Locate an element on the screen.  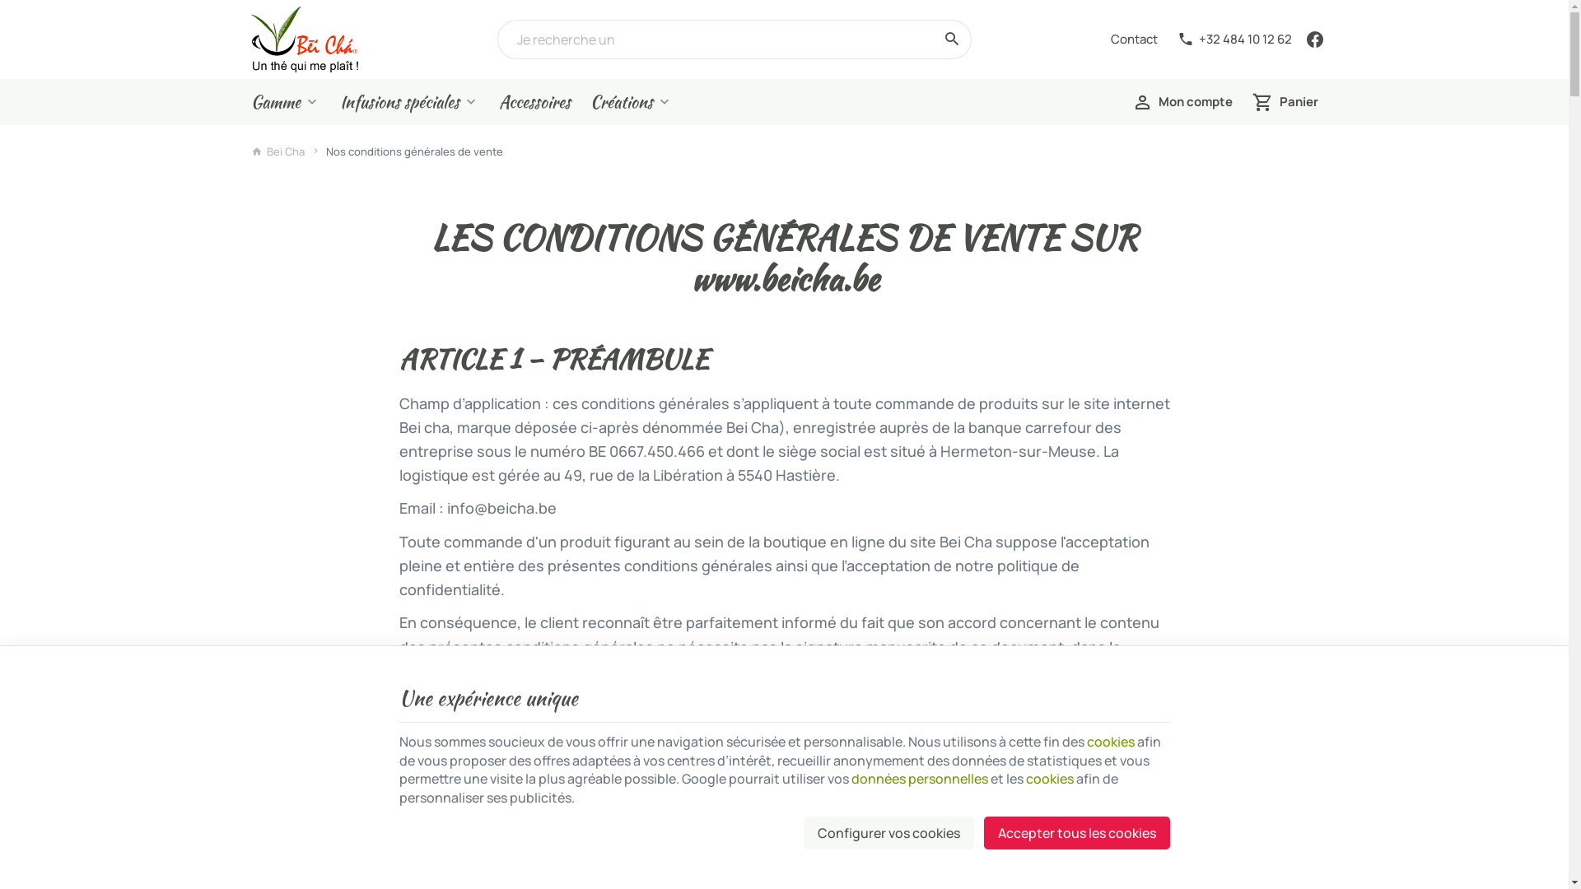
+32 484 10 12 62 is located at coordinates (1235, 40).